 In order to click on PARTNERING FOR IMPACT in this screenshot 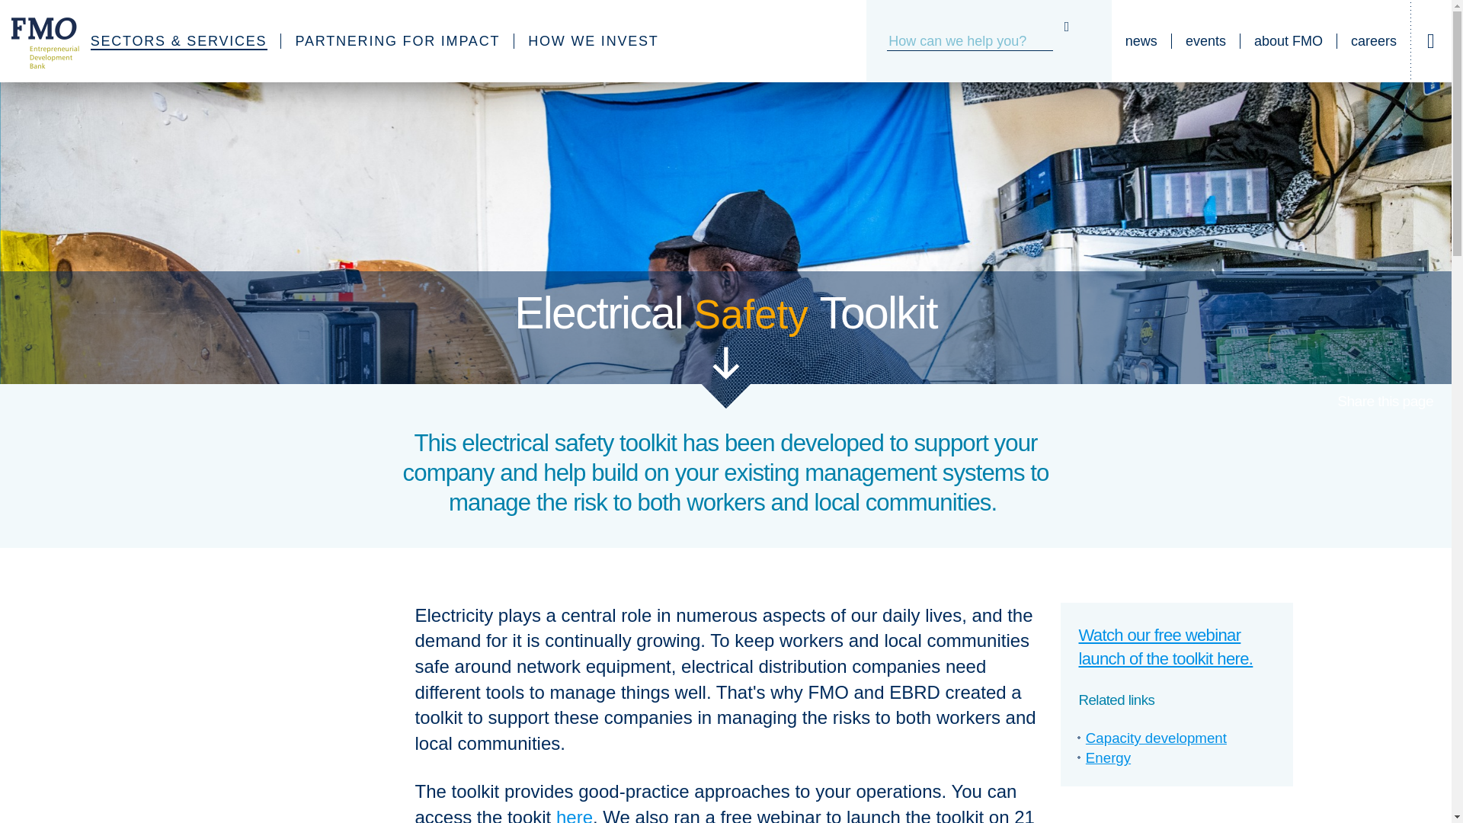, I will do `click(398, 41)`.